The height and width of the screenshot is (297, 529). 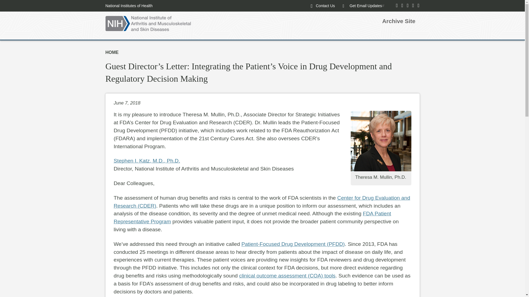 I want to click on Theresa M. Mullin, Ph.D., so click(x=380, y=141).